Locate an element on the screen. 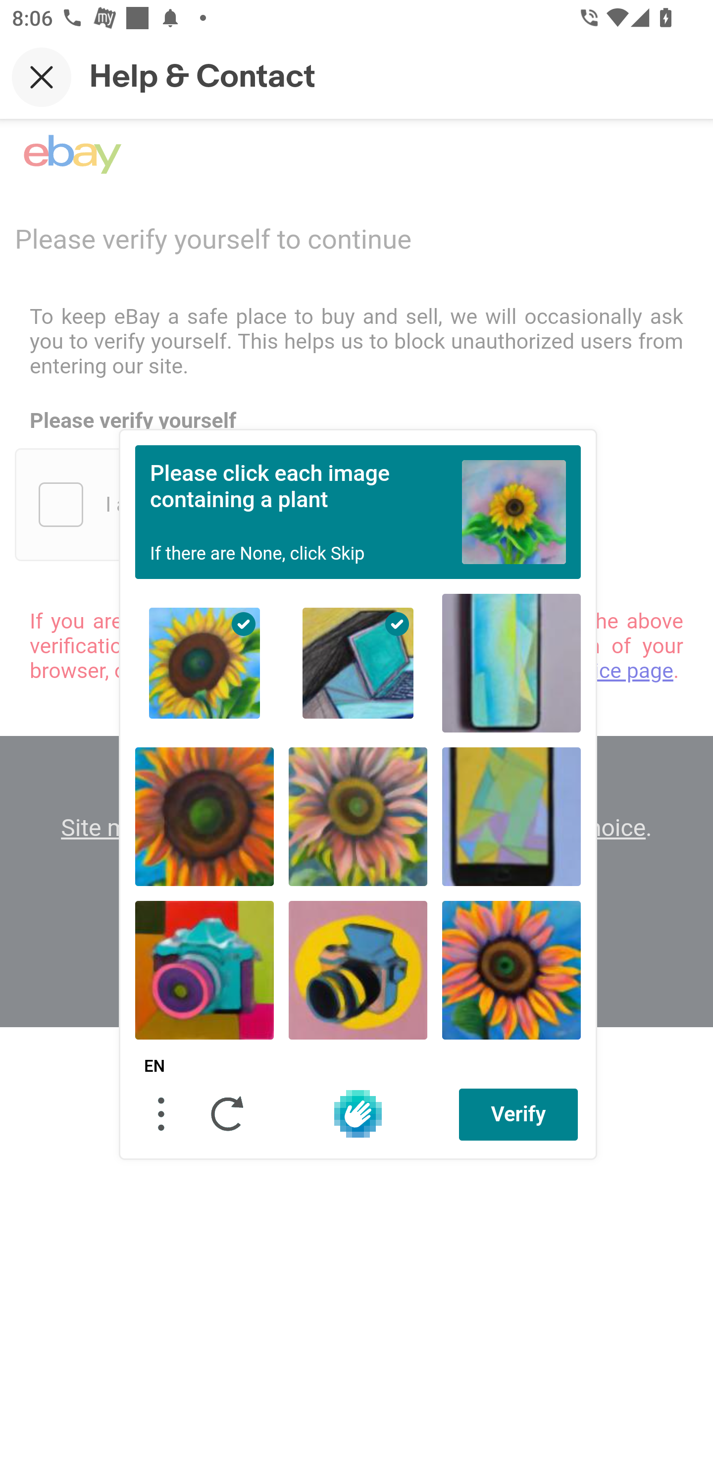  Challenge Image 9 is located at coordinates (511, 970).